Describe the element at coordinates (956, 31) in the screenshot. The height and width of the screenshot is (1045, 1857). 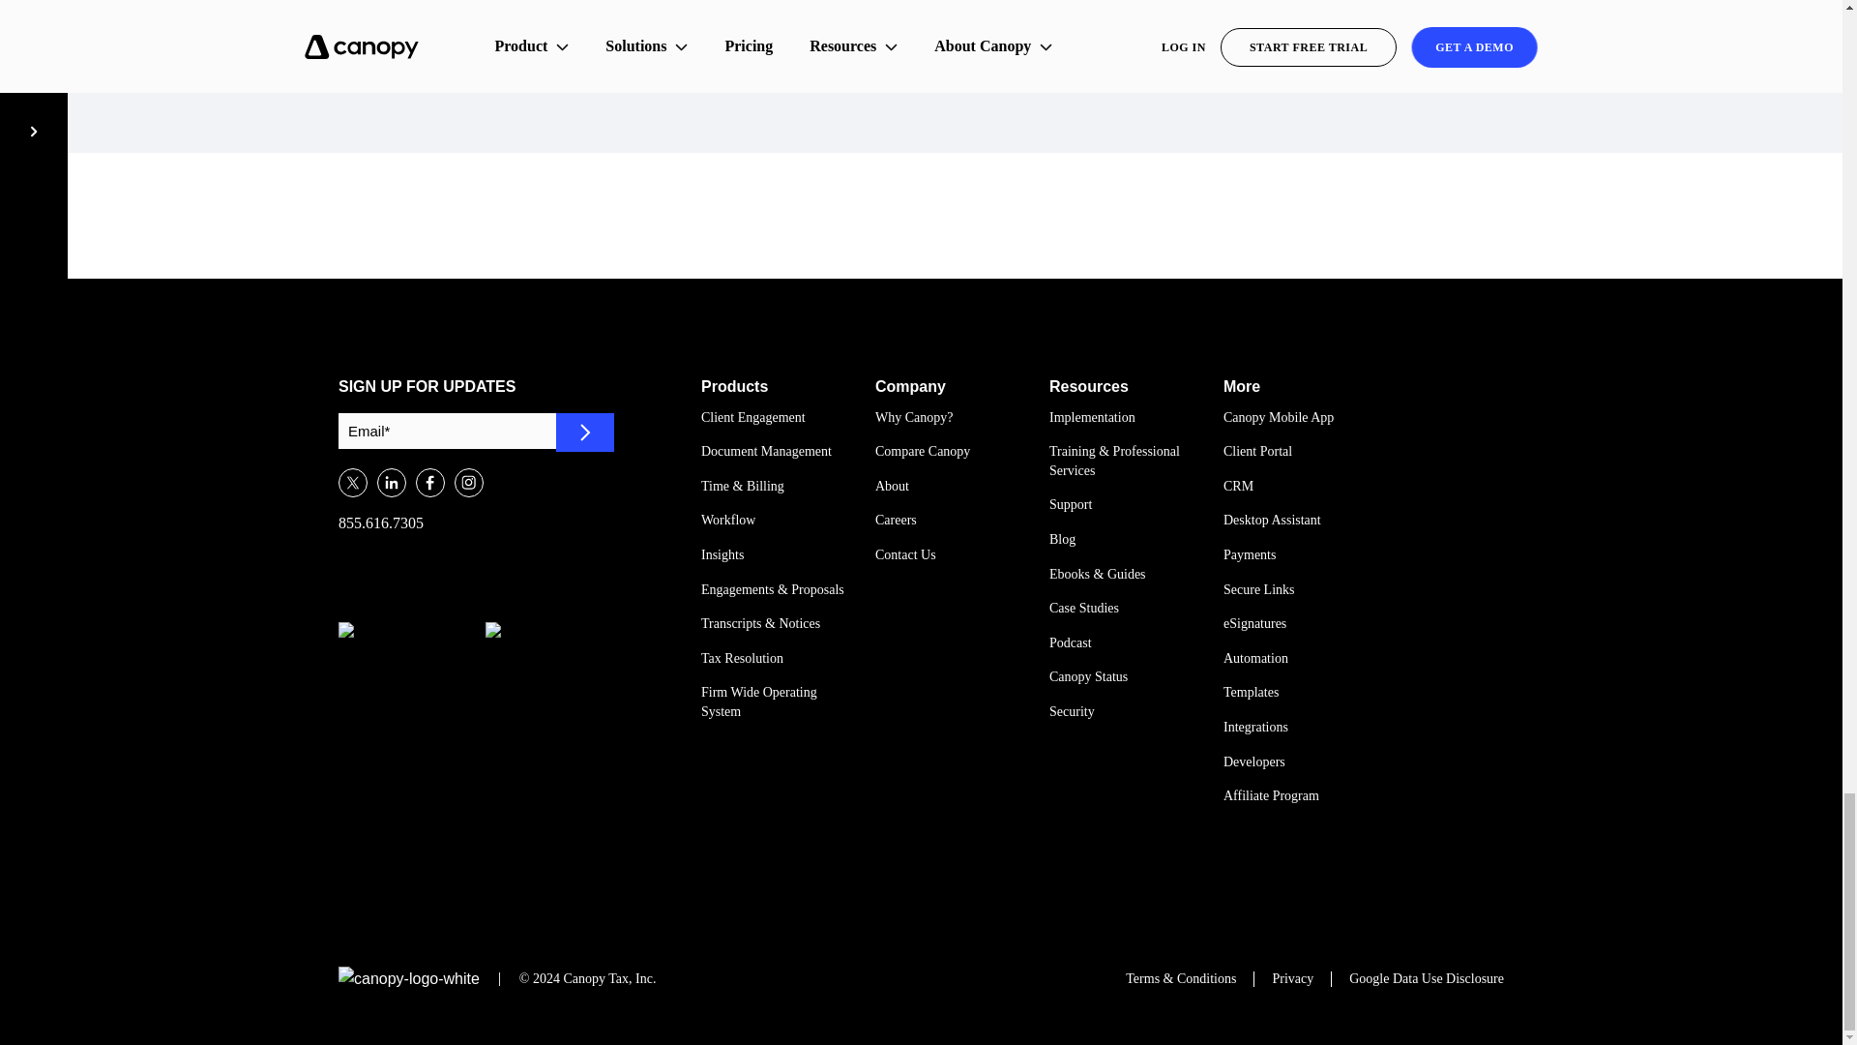
I see `Submit Comment` at that location.